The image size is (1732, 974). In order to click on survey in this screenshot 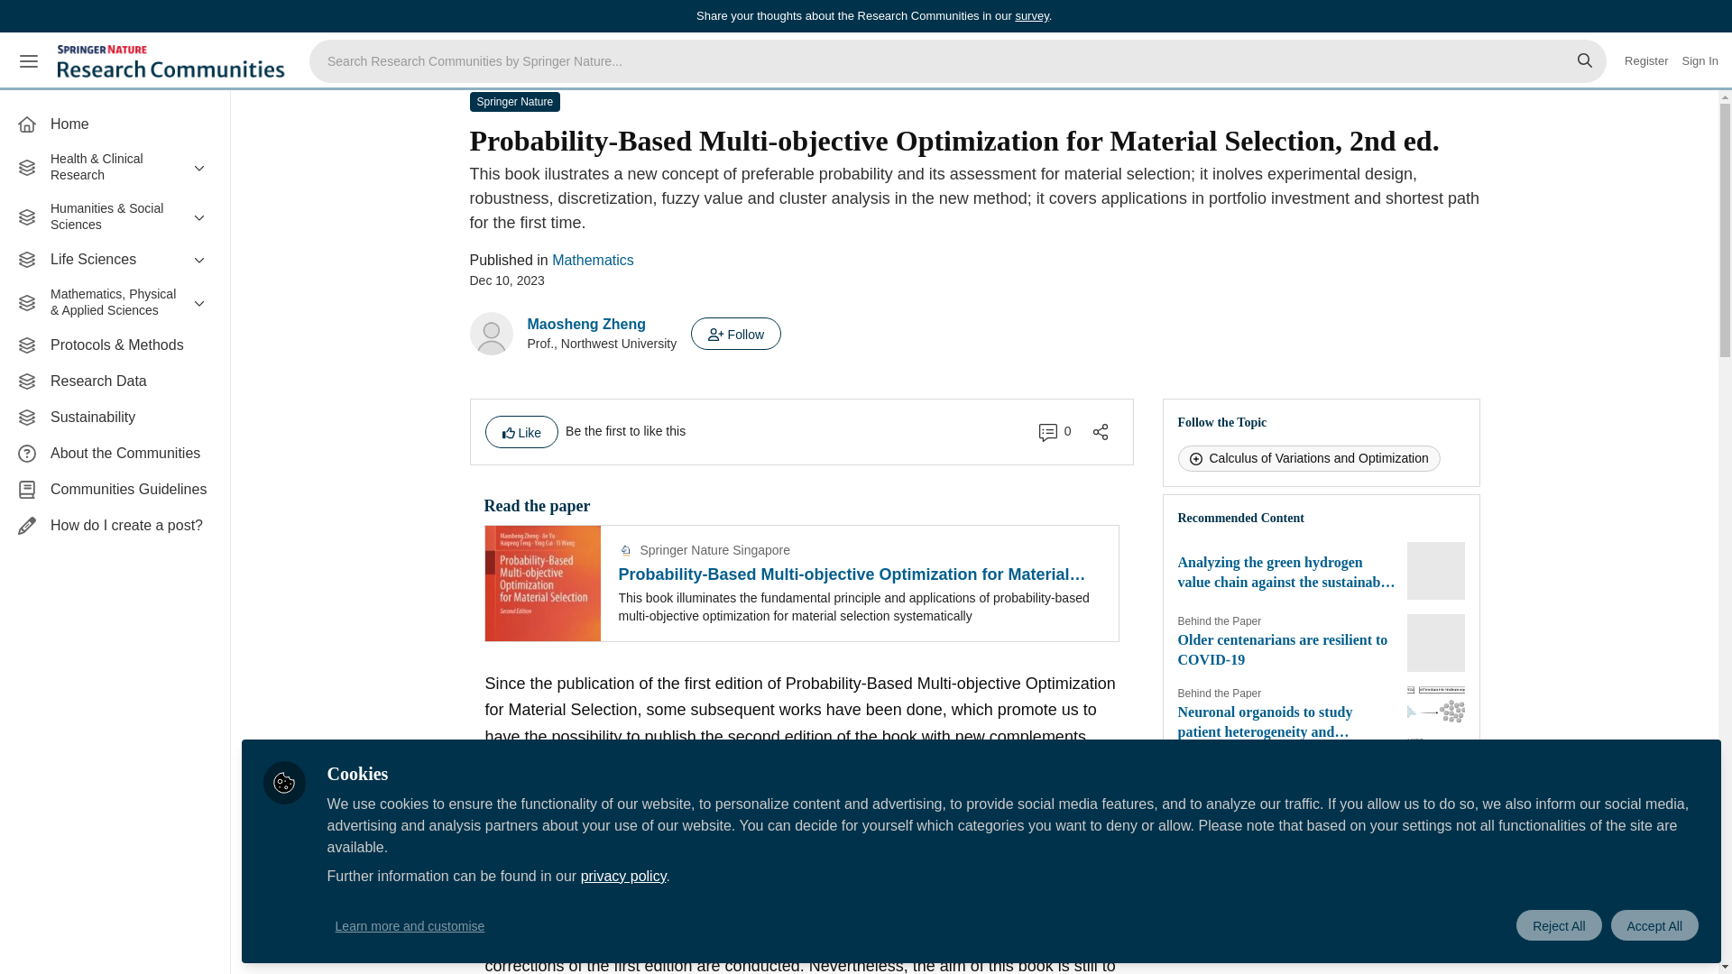, I will do `click(1031, 14)`.